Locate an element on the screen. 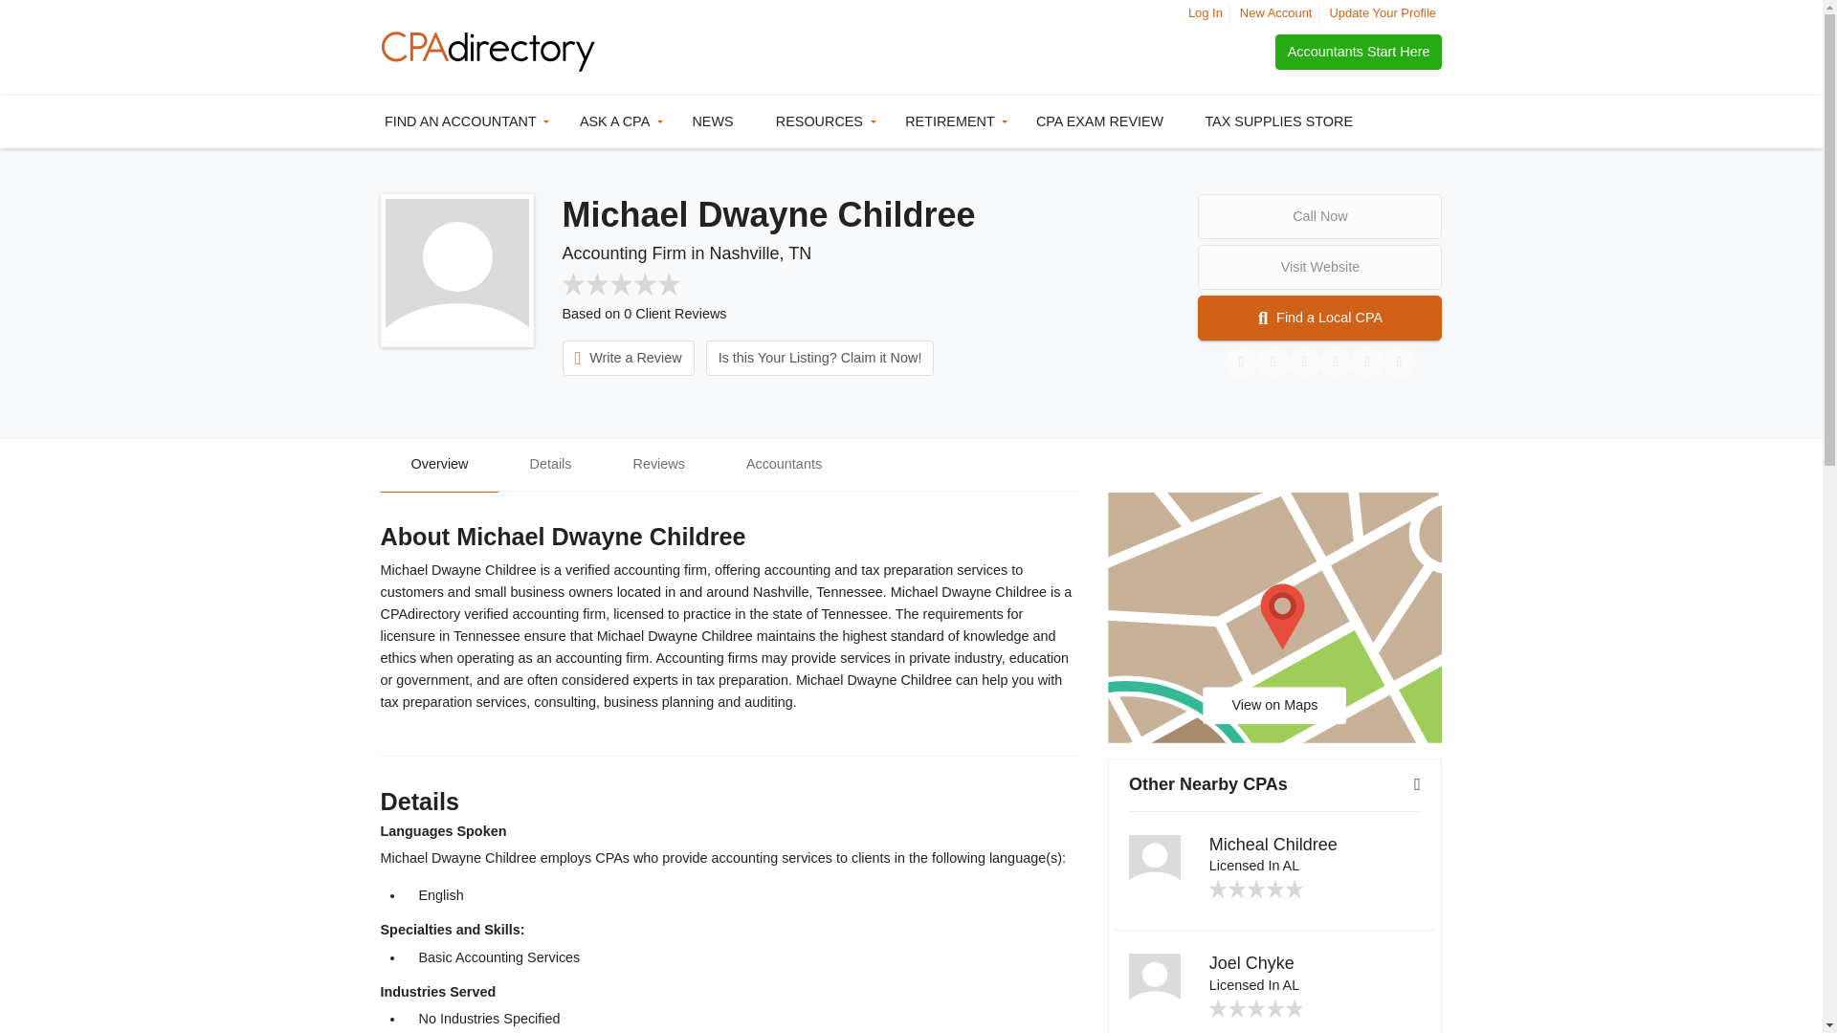 The width and height of the screenshot is (1837, 1033). FIND AN ACCOUNTANT is located at coordinates (463, 122).